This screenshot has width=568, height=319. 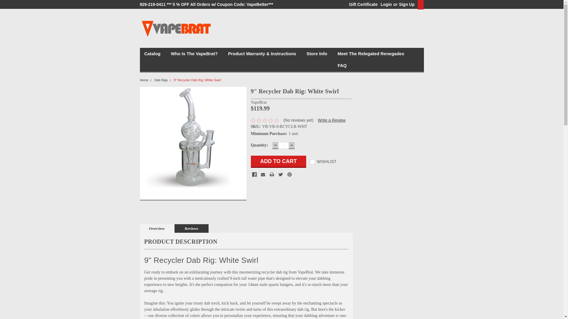 What do you see at coordinates (176, 28) in the screenshot?
I see `VapeBrat.com` at bounding box center [176, 28].